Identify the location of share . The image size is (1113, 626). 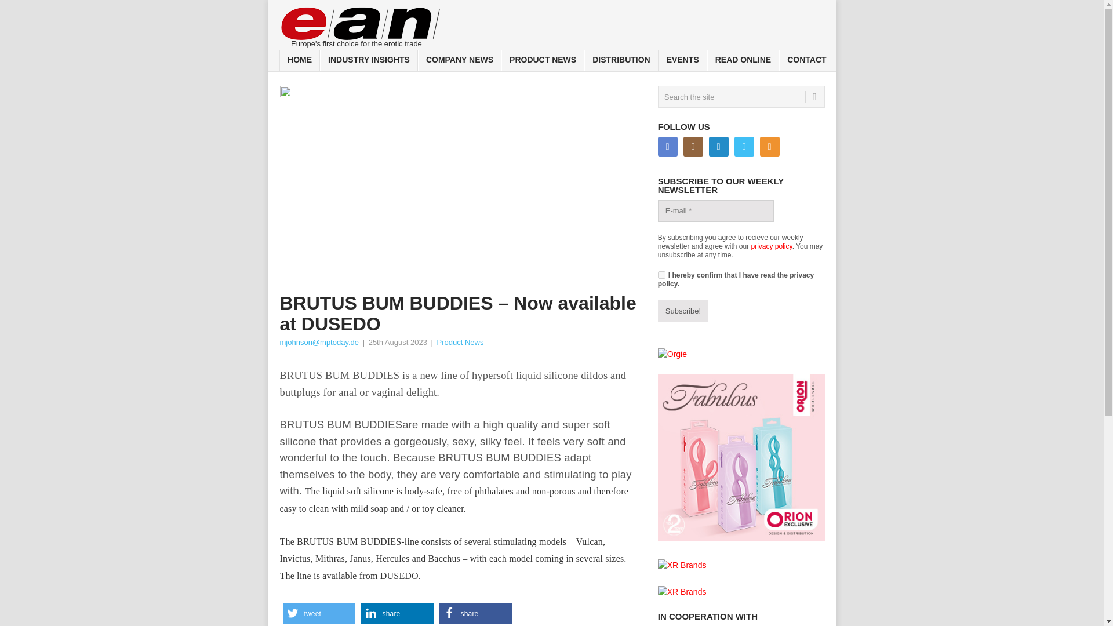
(397, 613).